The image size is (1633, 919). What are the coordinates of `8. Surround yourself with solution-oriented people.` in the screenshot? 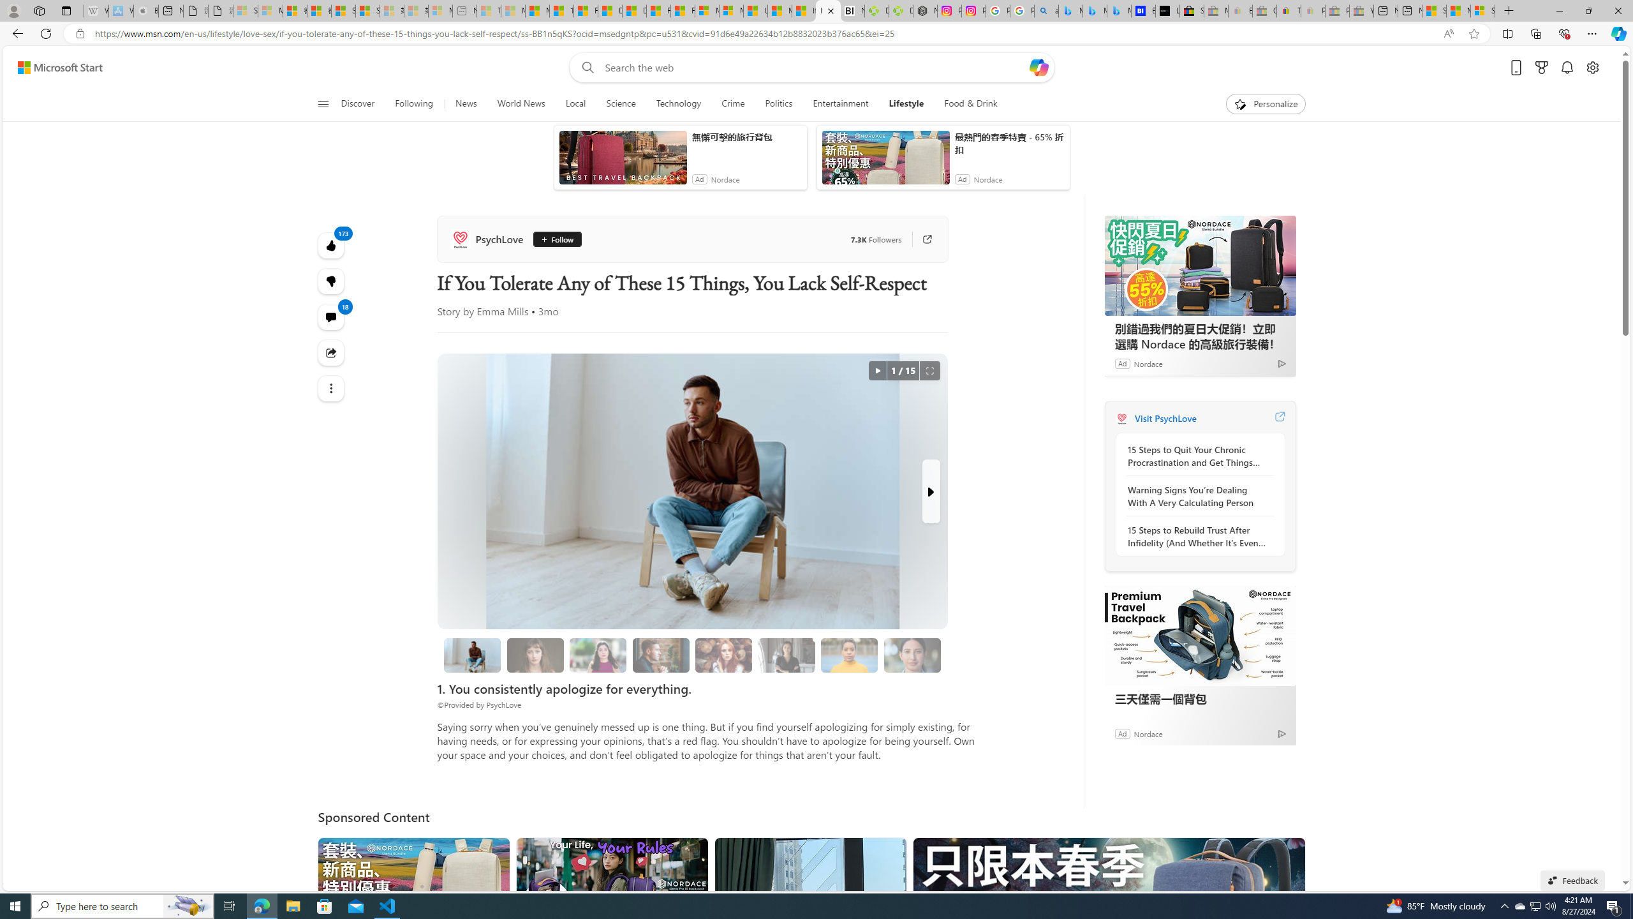 It's located at (787, 655).